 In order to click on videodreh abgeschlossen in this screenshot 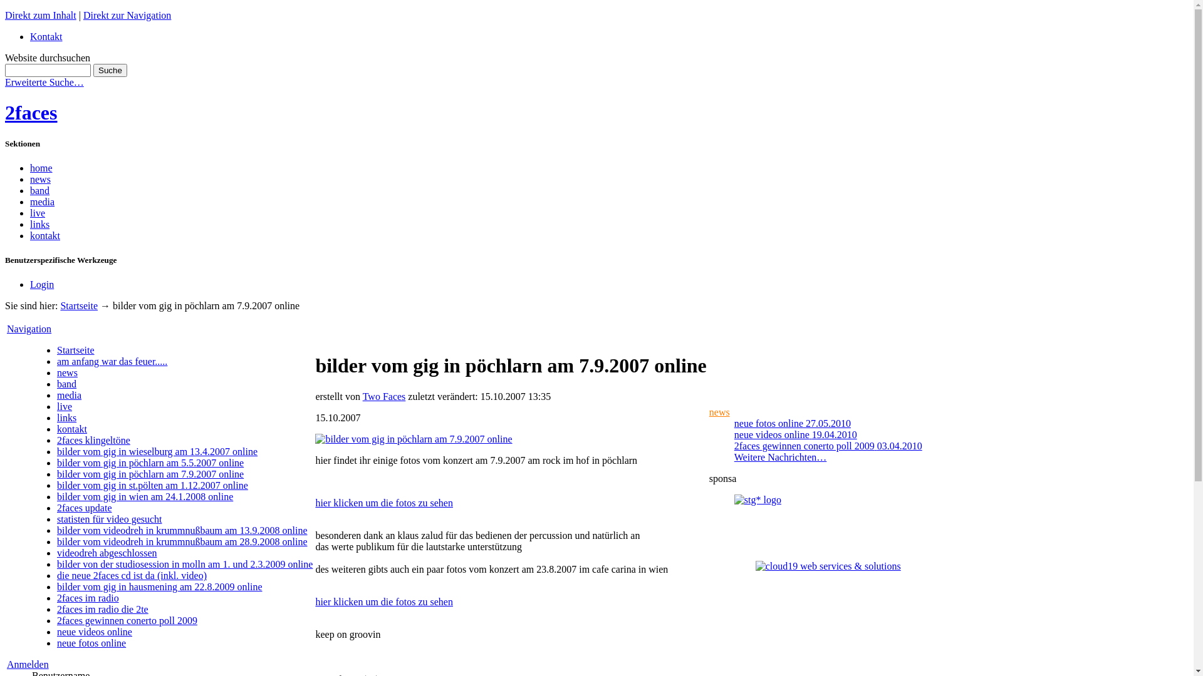, I will do `click(107, 553)`.